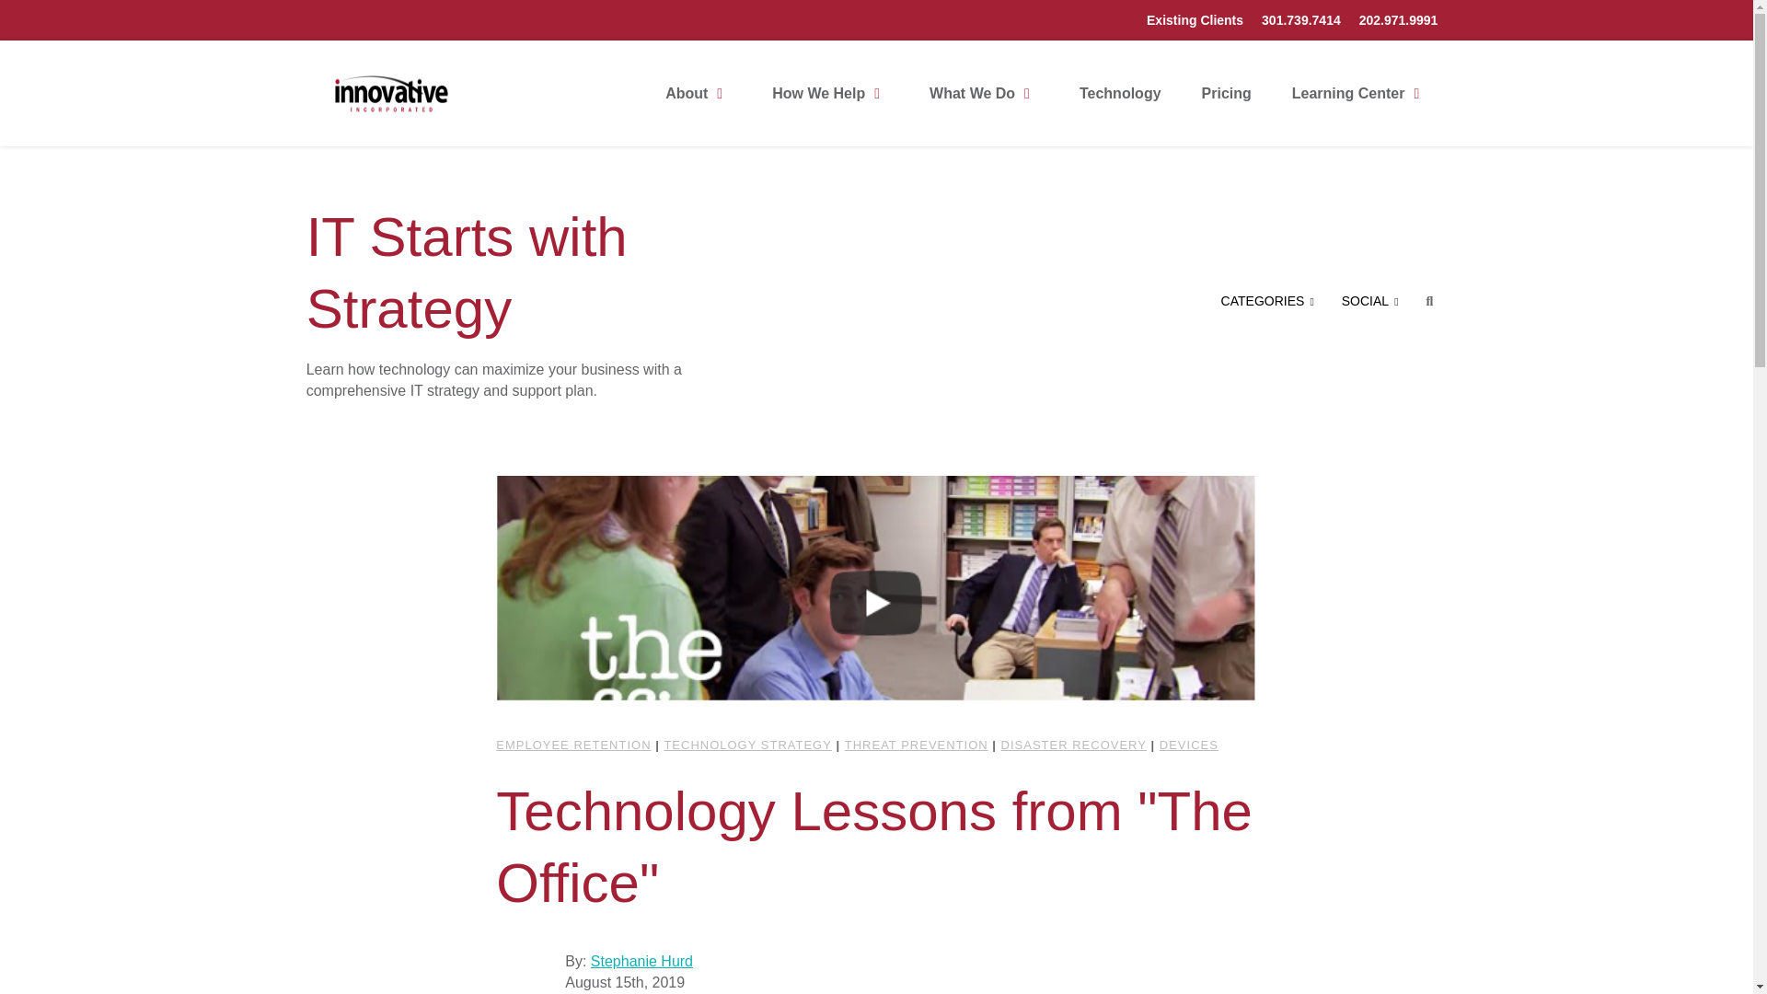  Describe the element at coordinates (1121, 93) in the screenshot. I see `Technology` at that location.